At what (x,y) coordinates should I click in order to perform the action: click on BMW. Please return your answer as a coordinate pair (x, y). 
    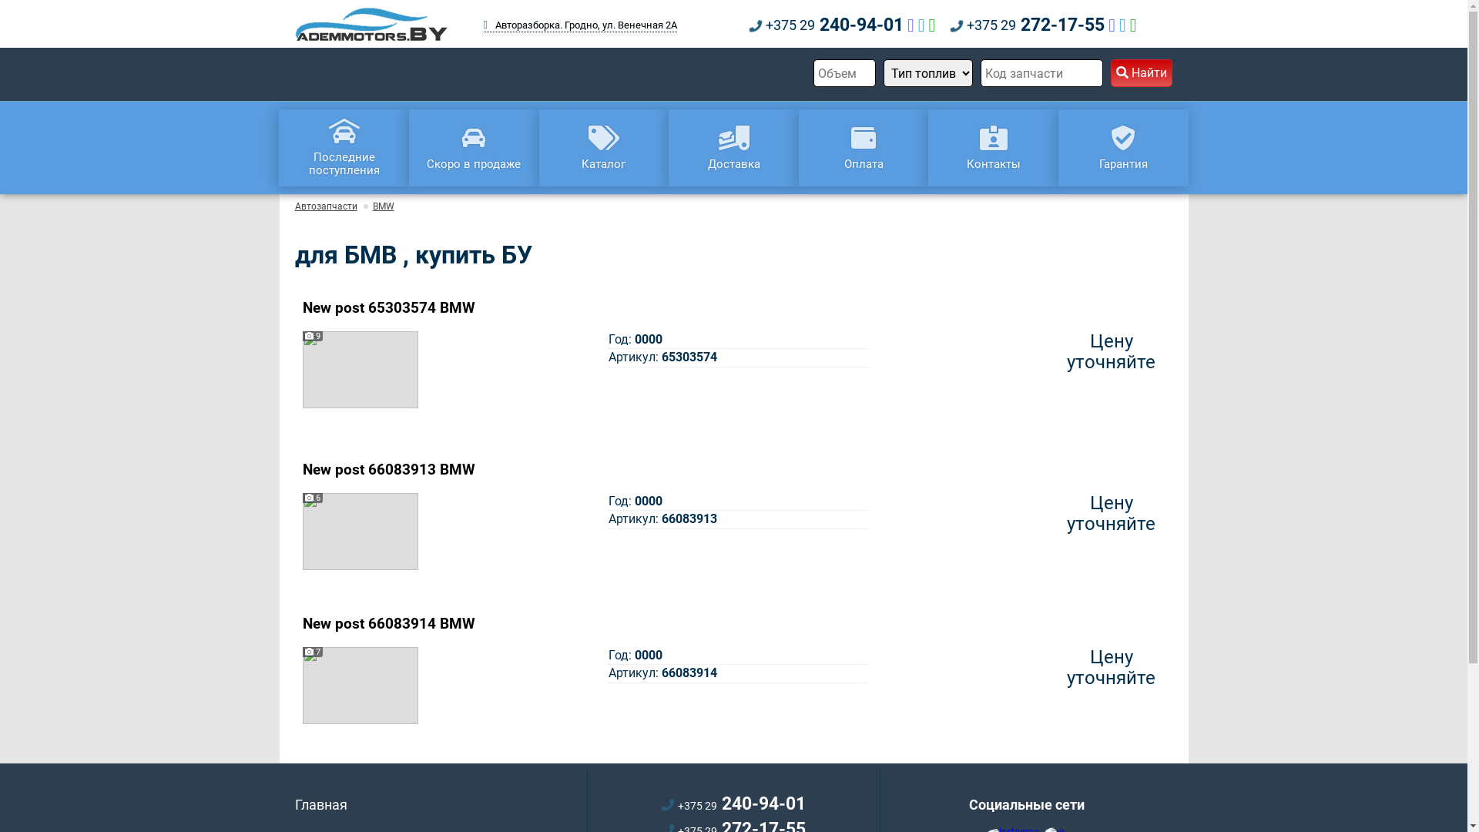
    Looking at the image, I should click on (384, 206).